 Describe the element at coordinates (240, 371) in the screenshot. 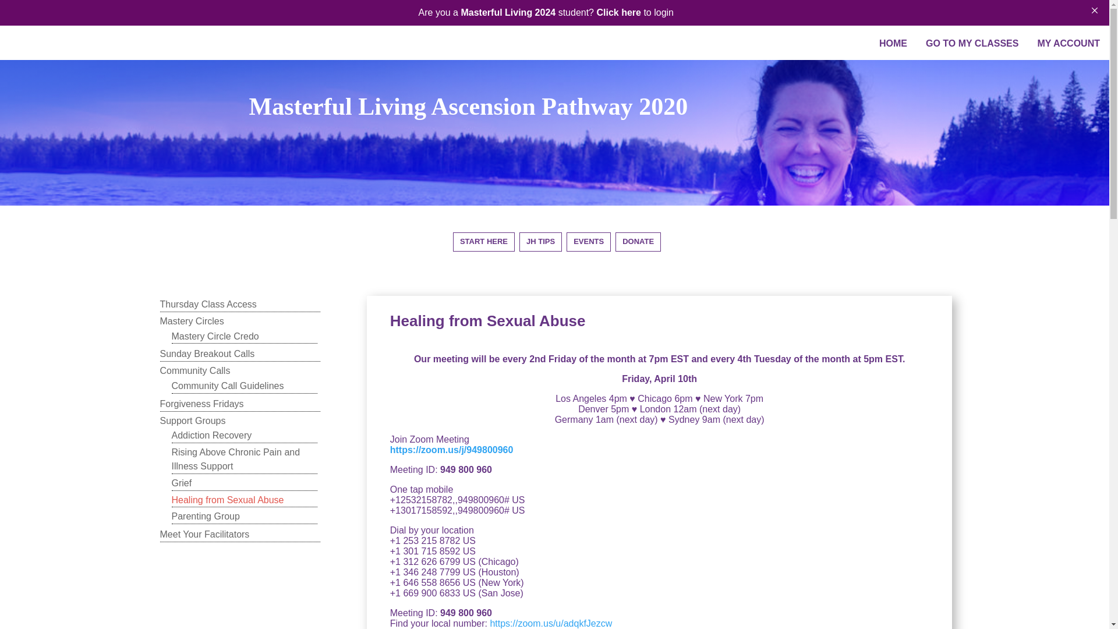

I see `Community Calls` at that location.